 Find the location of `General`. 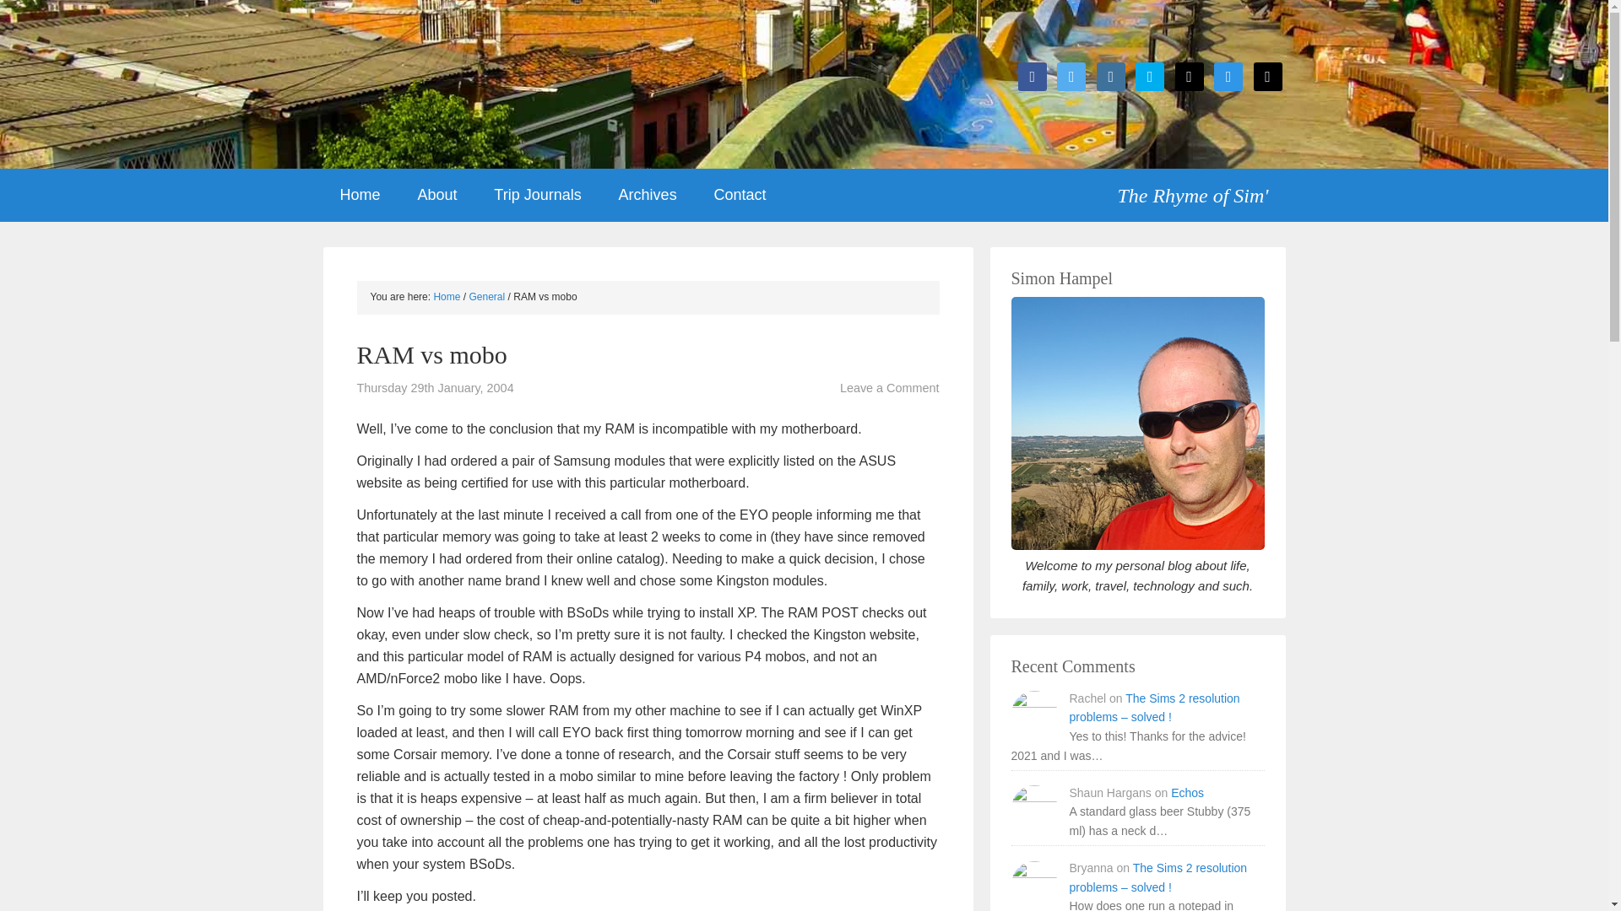

General is located at coordinates (488, 296).